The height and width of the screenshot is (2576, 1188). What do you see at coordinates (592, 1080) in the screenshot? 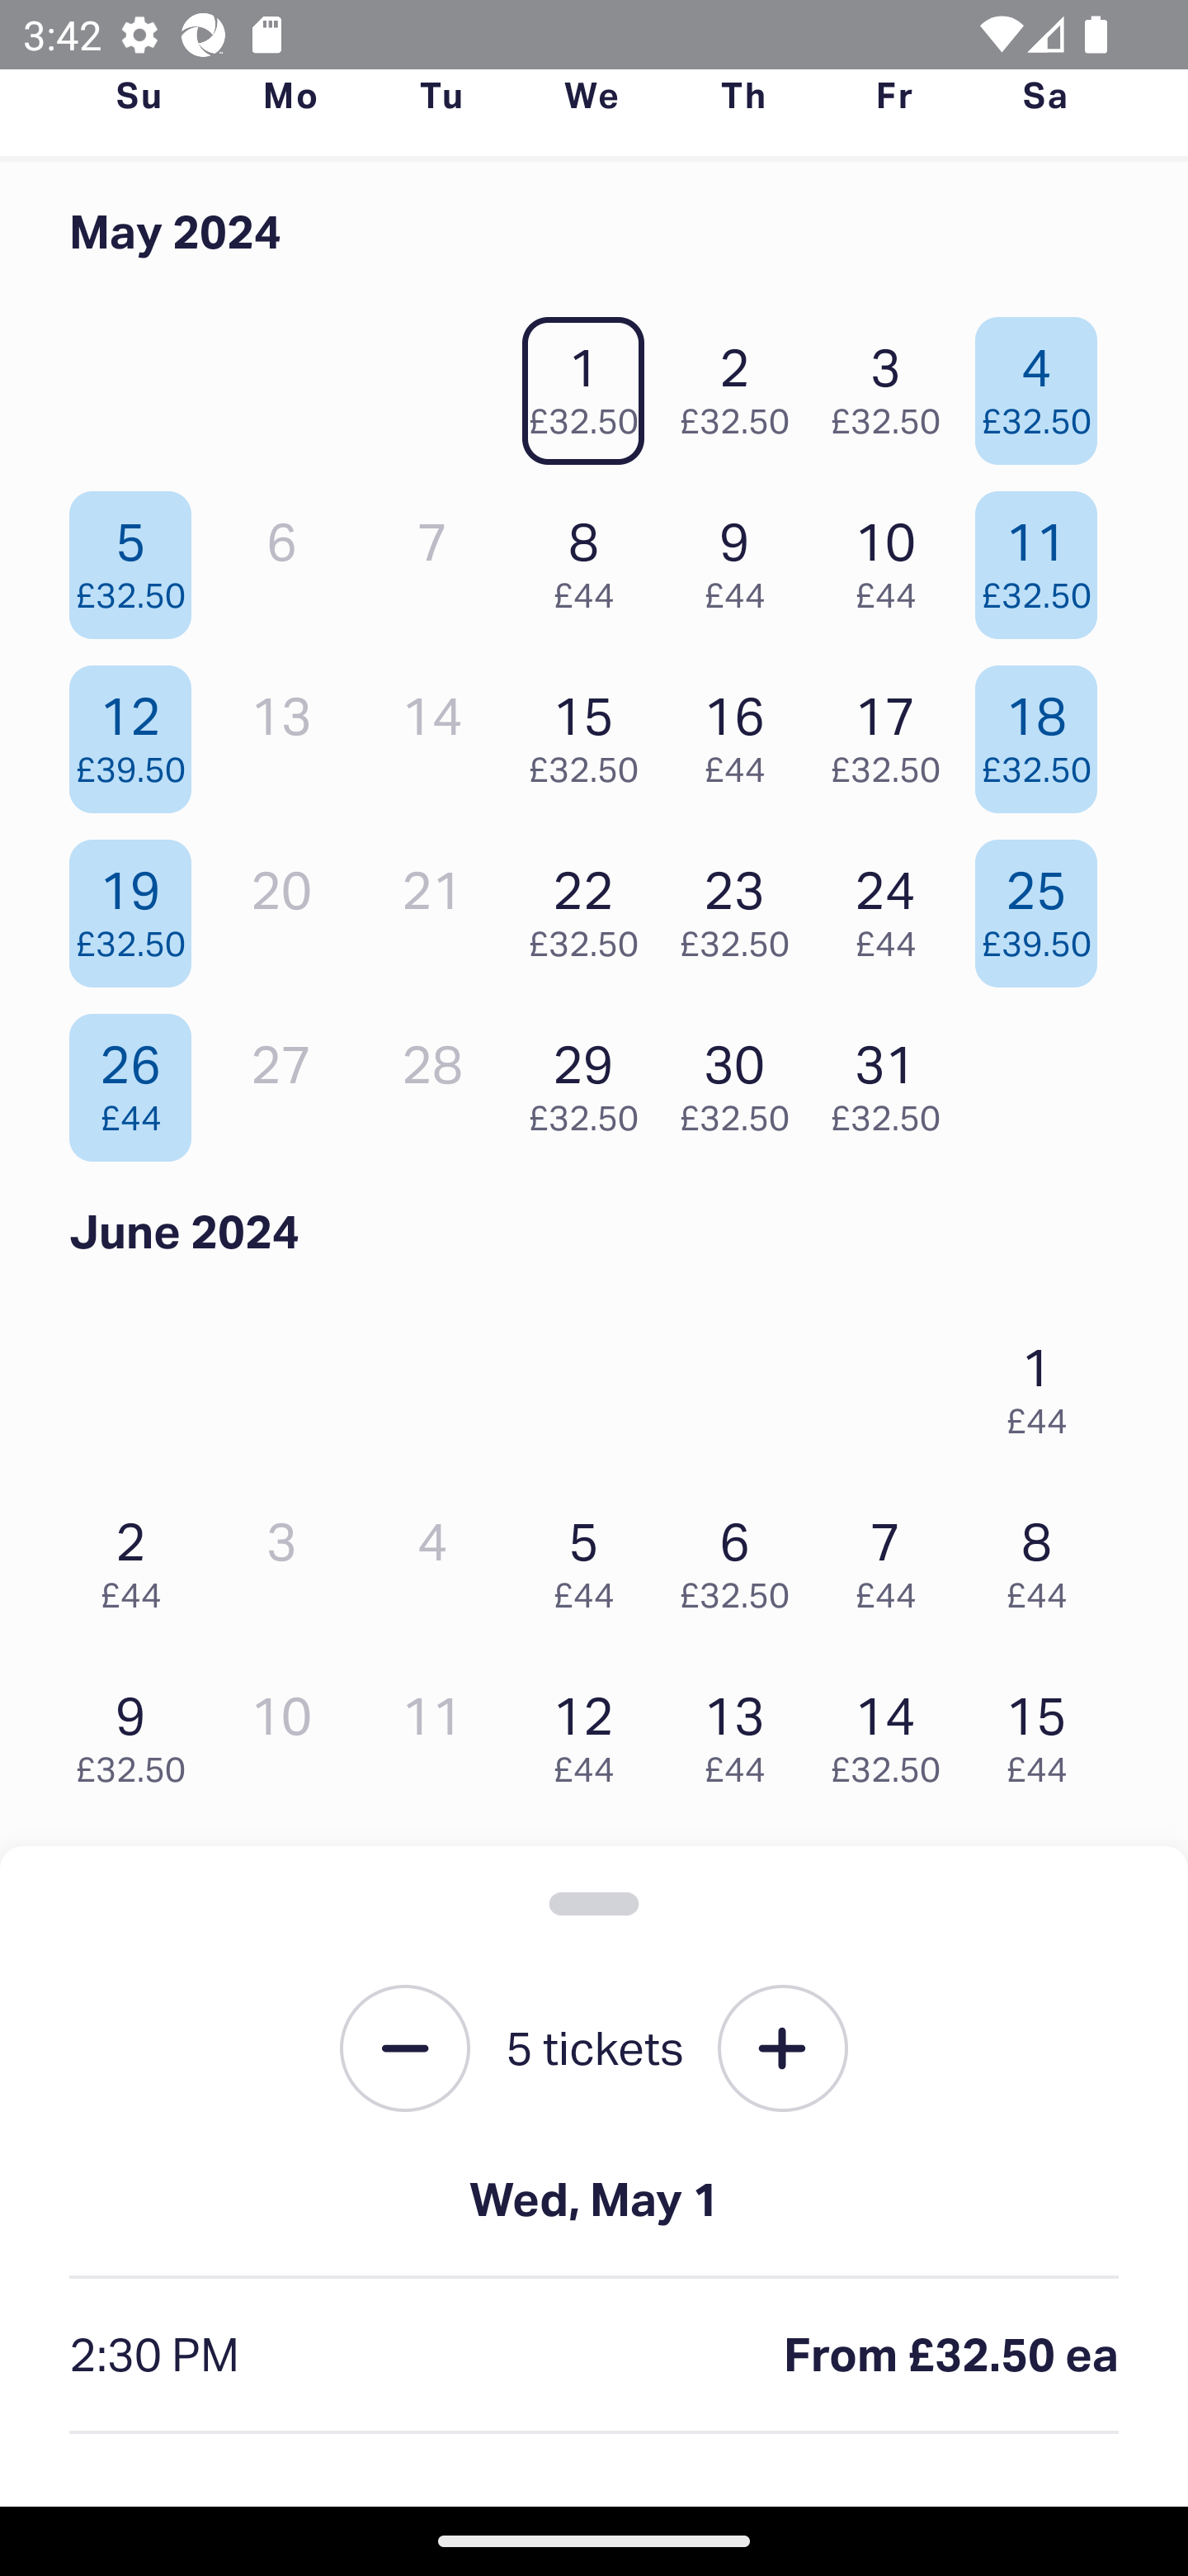
I see `29 £32.50` at bounding box center [592, 1080].